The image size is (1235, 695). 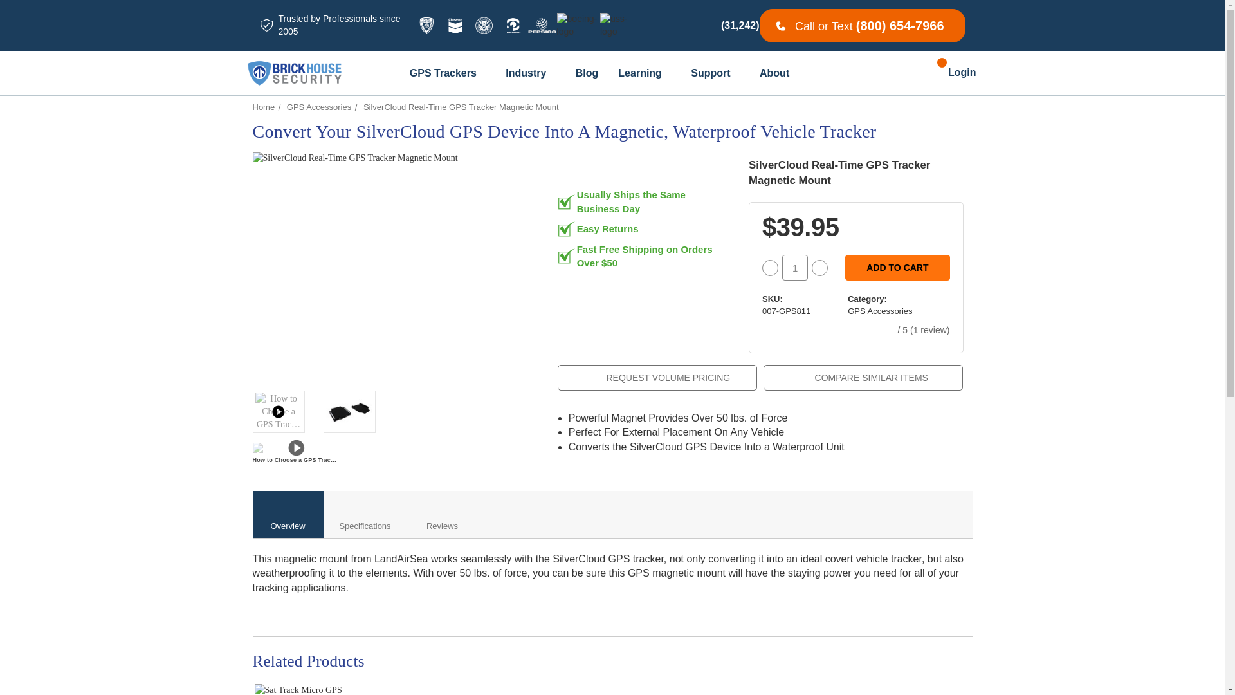 What do you see at coordinates (589, 73) in the screenshot?
I see `Blog` at bounding box center [589, 73].